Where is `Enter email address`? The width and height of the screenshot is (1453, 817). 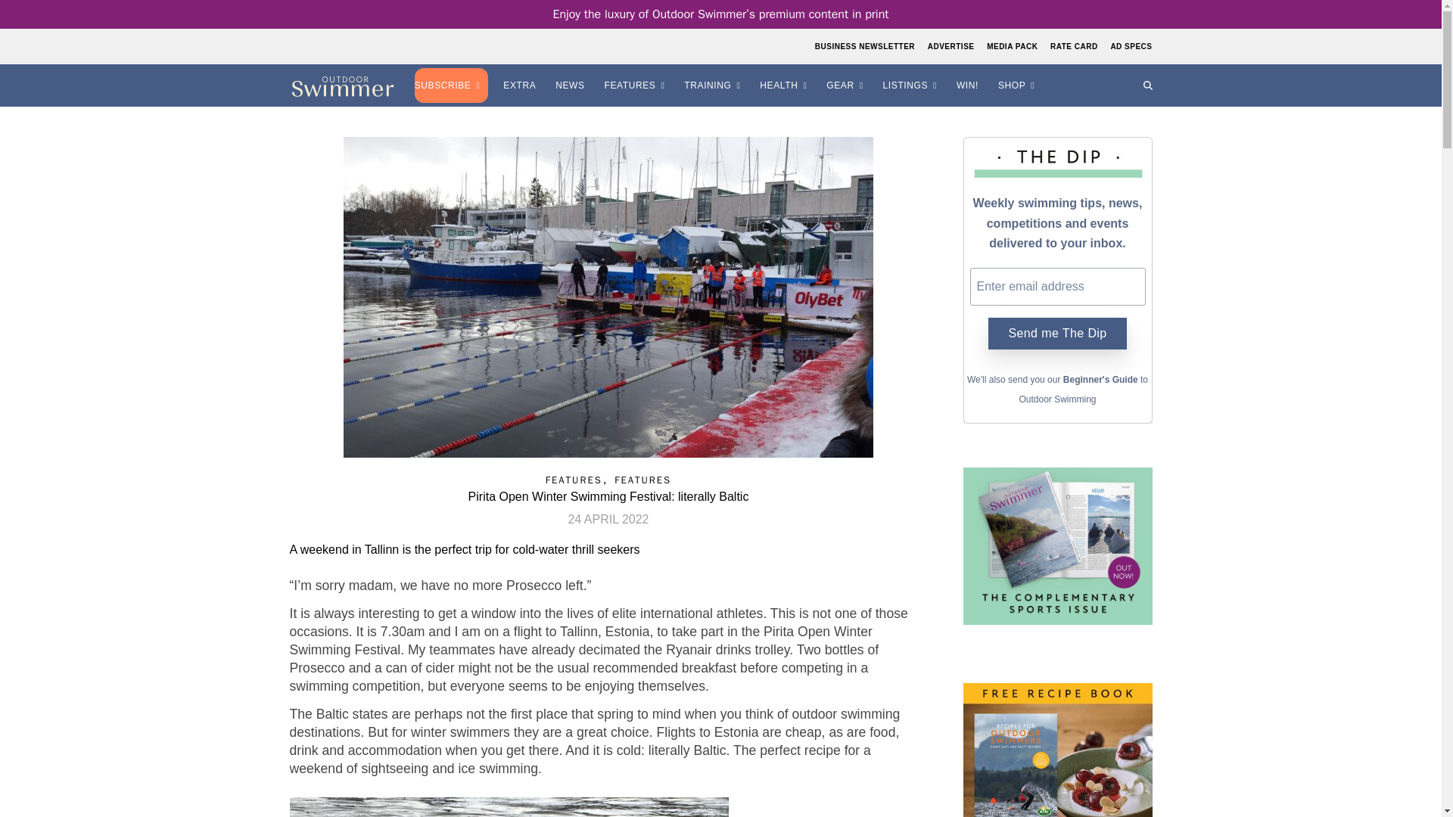 Enter email address is located at coordinates (1058, 286).